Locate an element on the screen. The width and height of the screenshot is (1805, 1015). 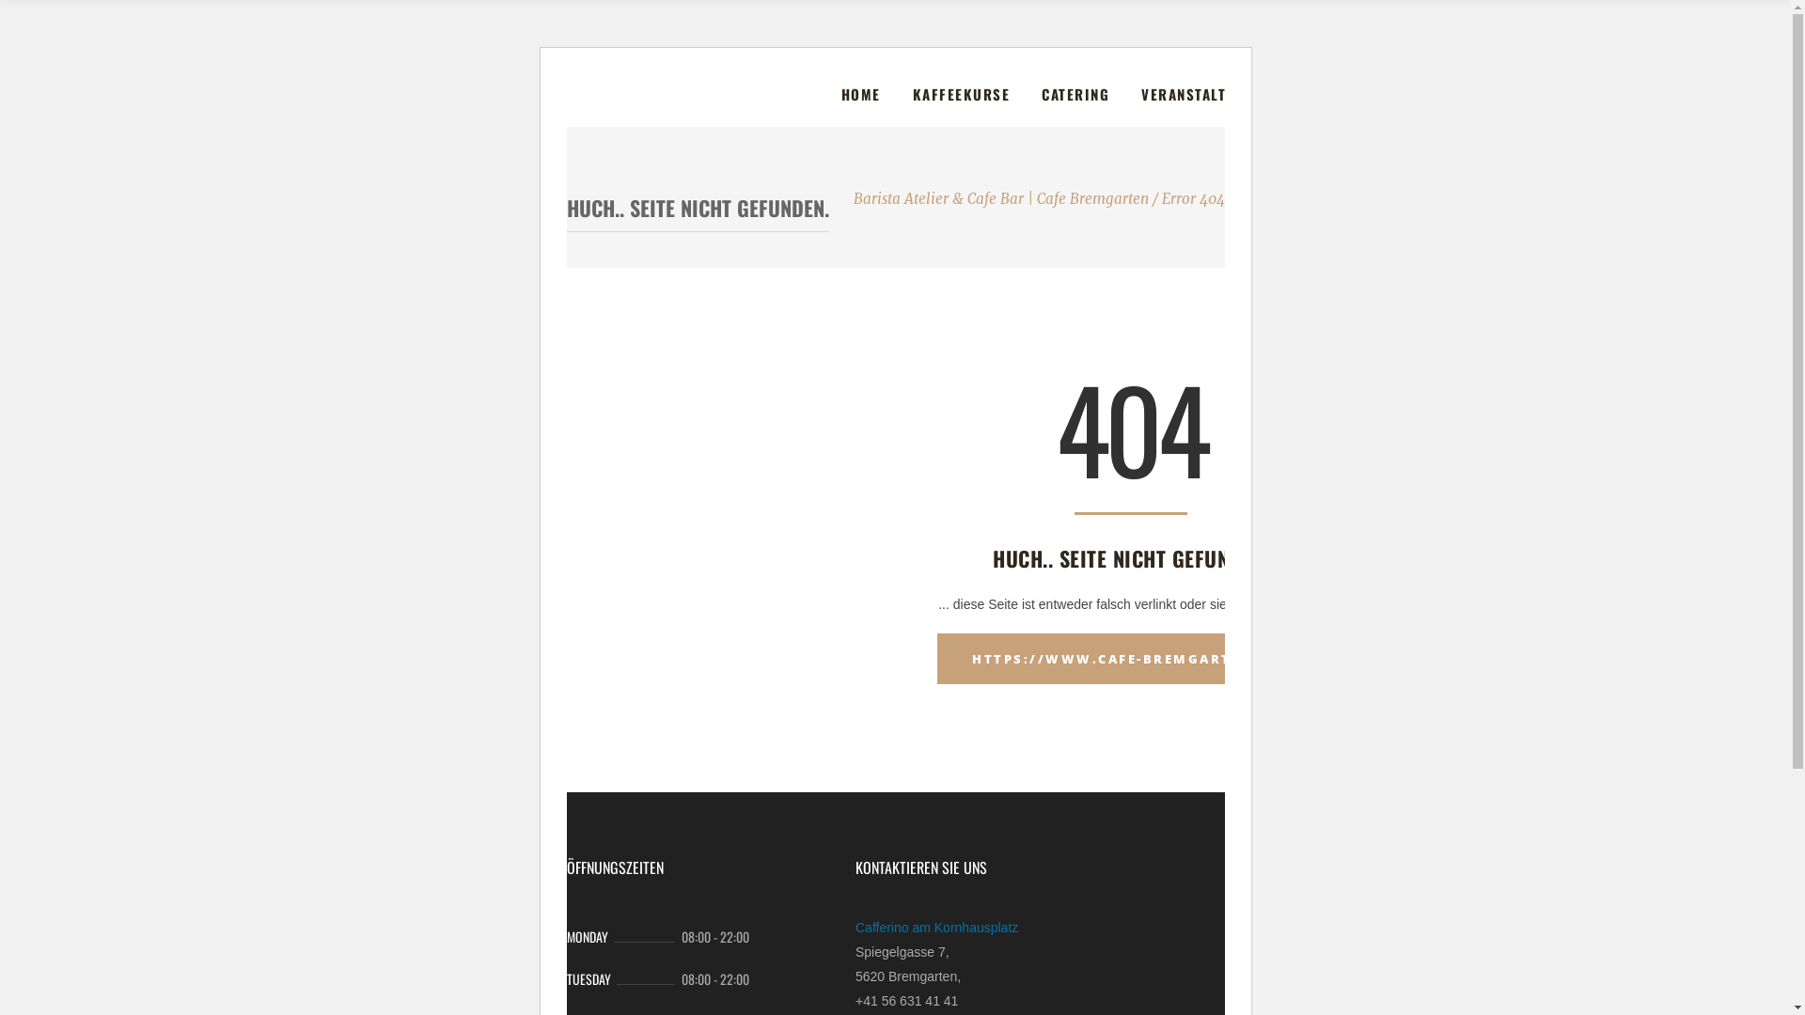
VERANSTALTUNGEN is located at coordinates (1207, 94).